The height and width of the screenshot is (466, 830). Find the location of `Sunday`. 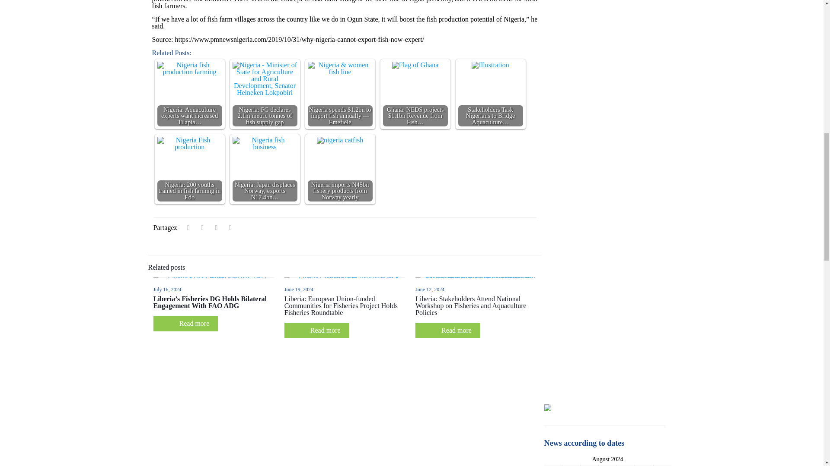

Sunday is located at coordinates (662, 465).